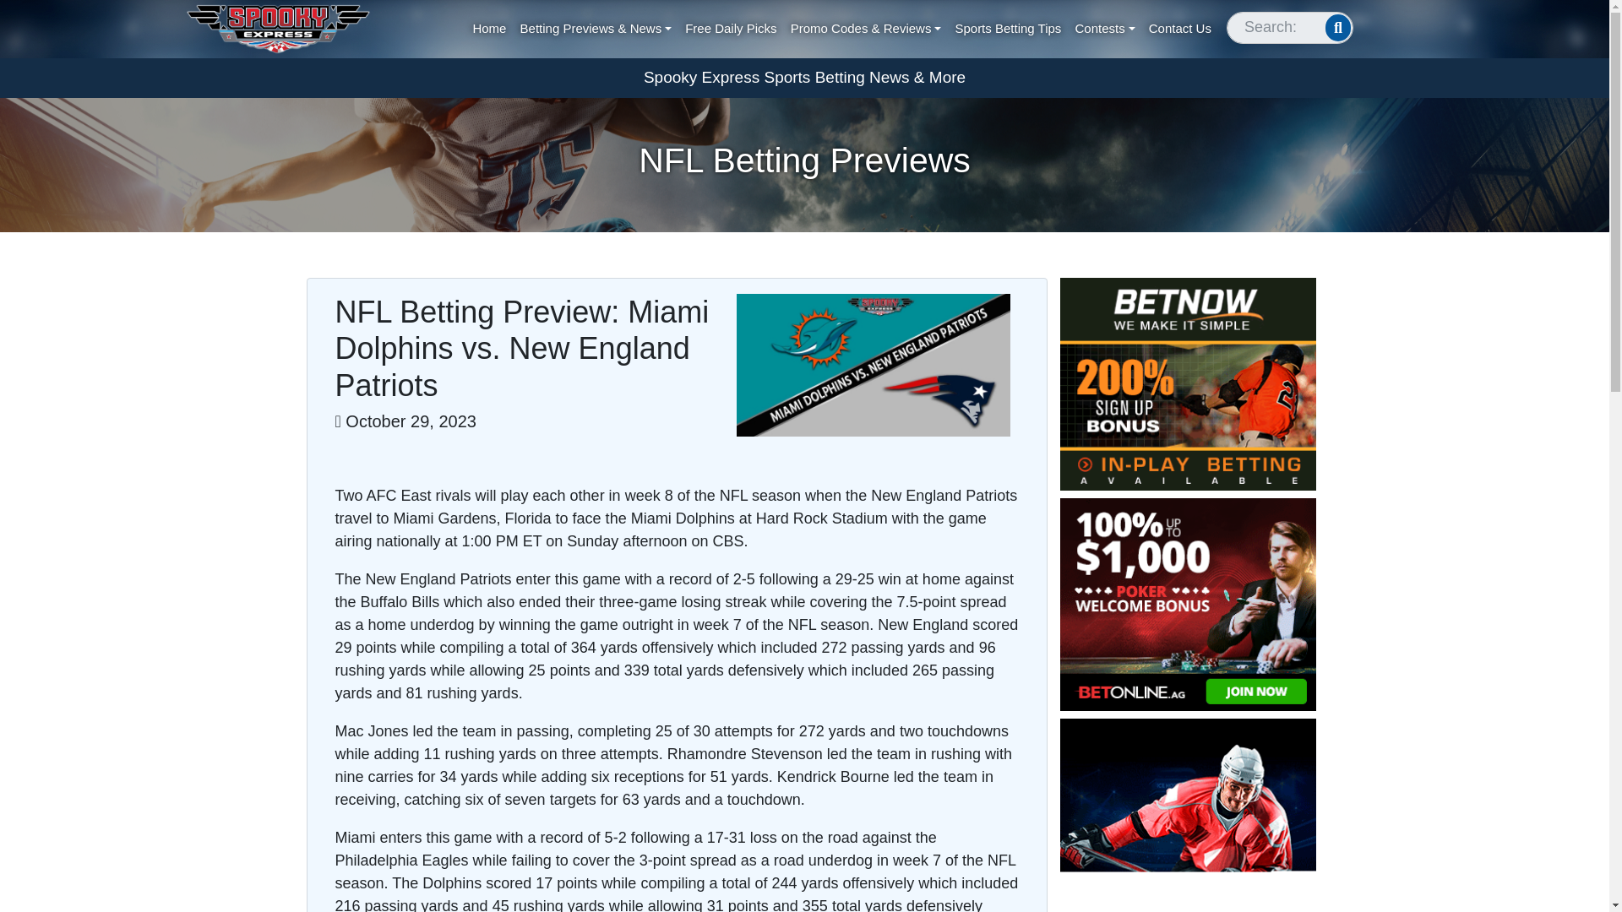  I want to click on Contact Us, so click(1181, 29).